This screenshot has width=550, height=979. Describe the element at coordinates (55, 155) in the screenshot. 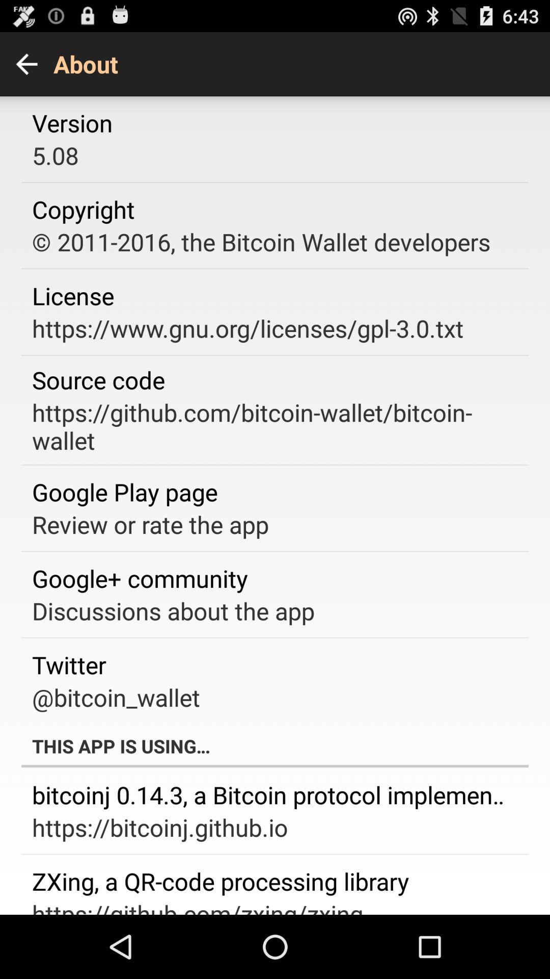

I see `press 5.08` at that location.